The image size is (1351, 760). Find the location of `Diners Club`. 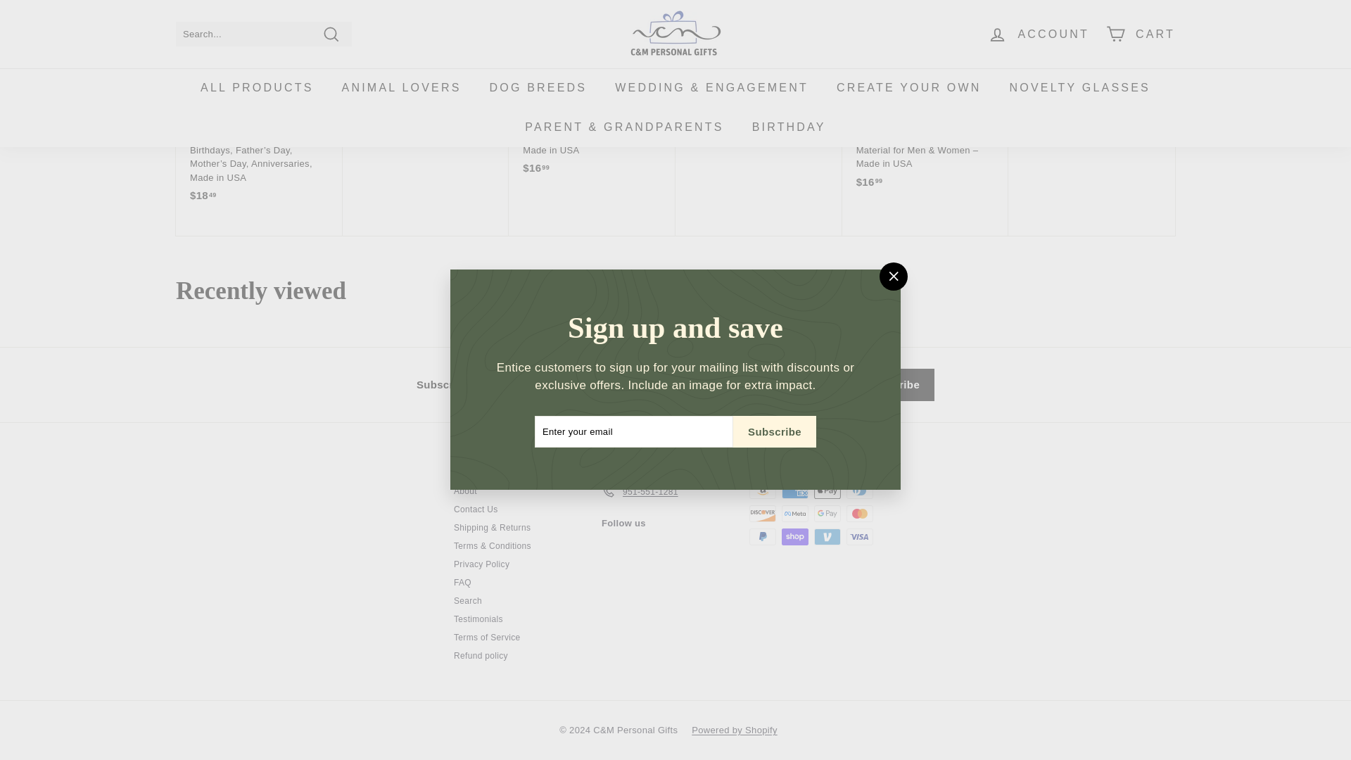

Diners Club is located at coordinates (860, 490).